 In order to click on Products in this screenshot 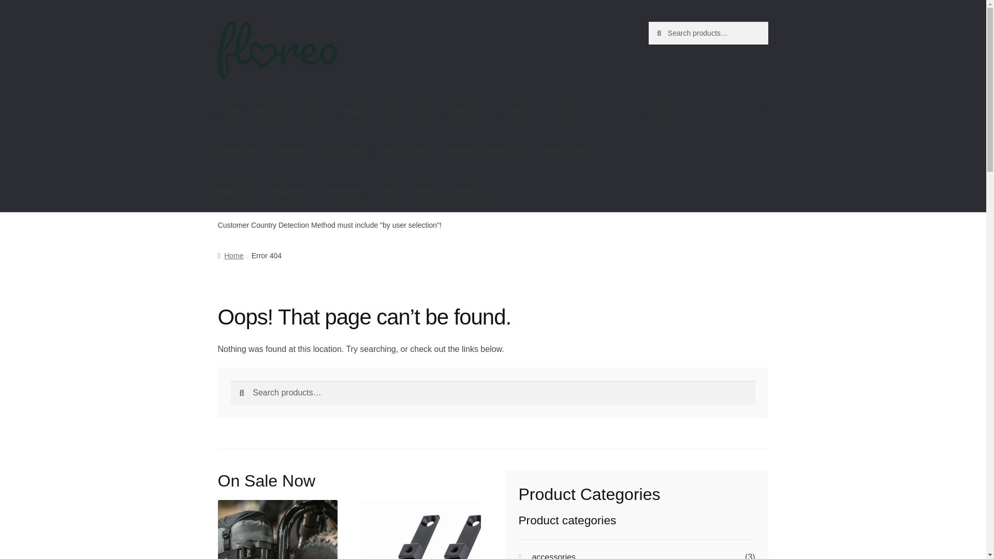, I will do `click(234, 192)`.